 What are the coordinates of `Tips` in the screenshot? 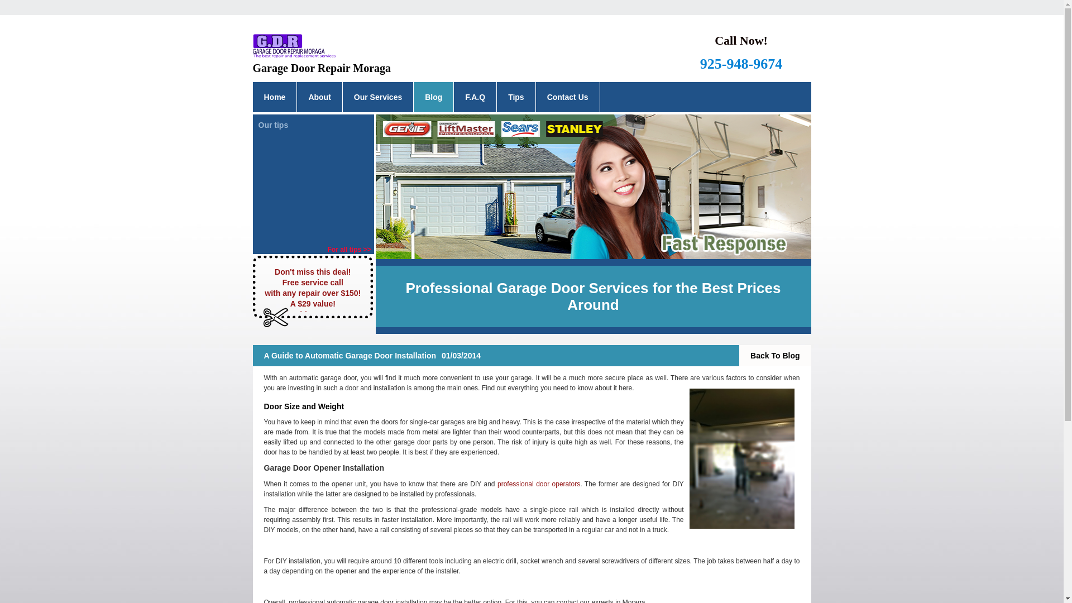 It's located at (516, 97).